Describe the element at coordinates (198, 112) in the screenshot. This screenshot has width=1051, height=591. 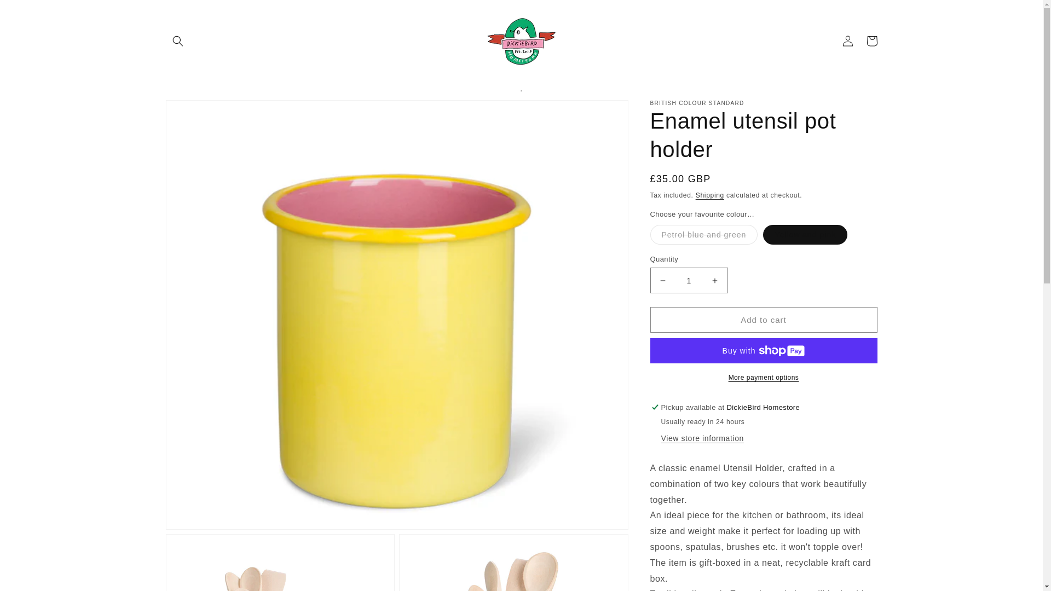
I see `Skip to product information` at that location.